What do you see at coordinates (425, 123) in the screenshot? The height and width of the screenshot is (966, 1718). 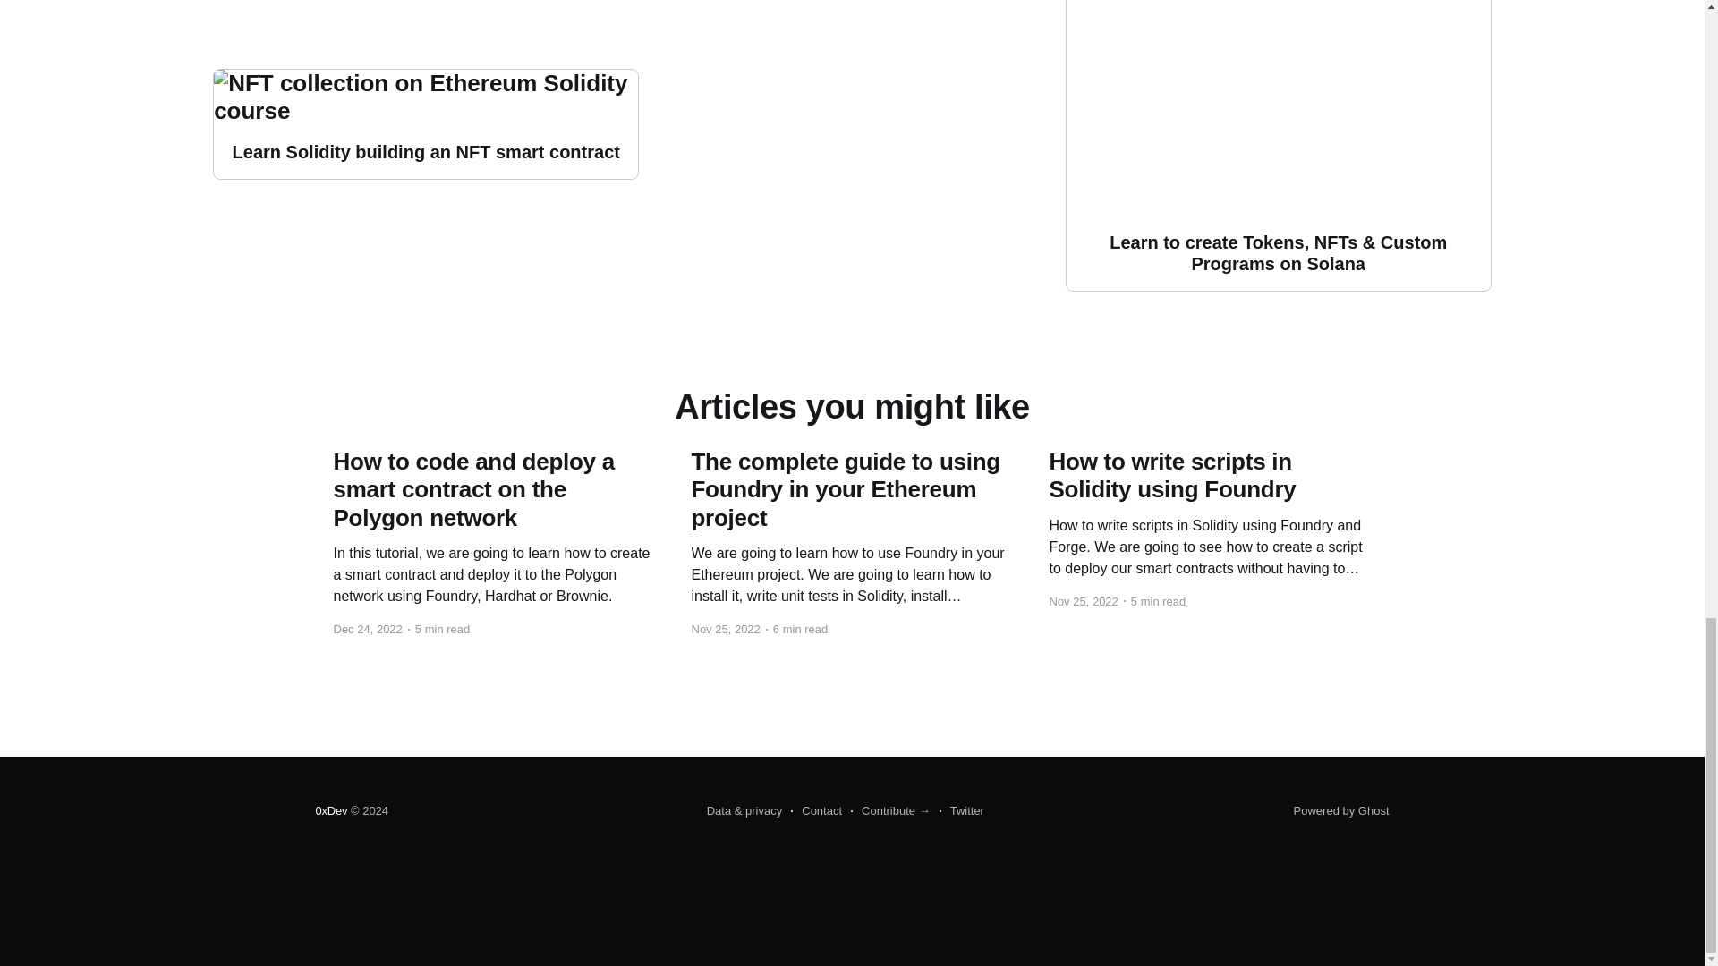 I see `Learn Solidity building an NFT smart contract` at bounding box center [425, 123].